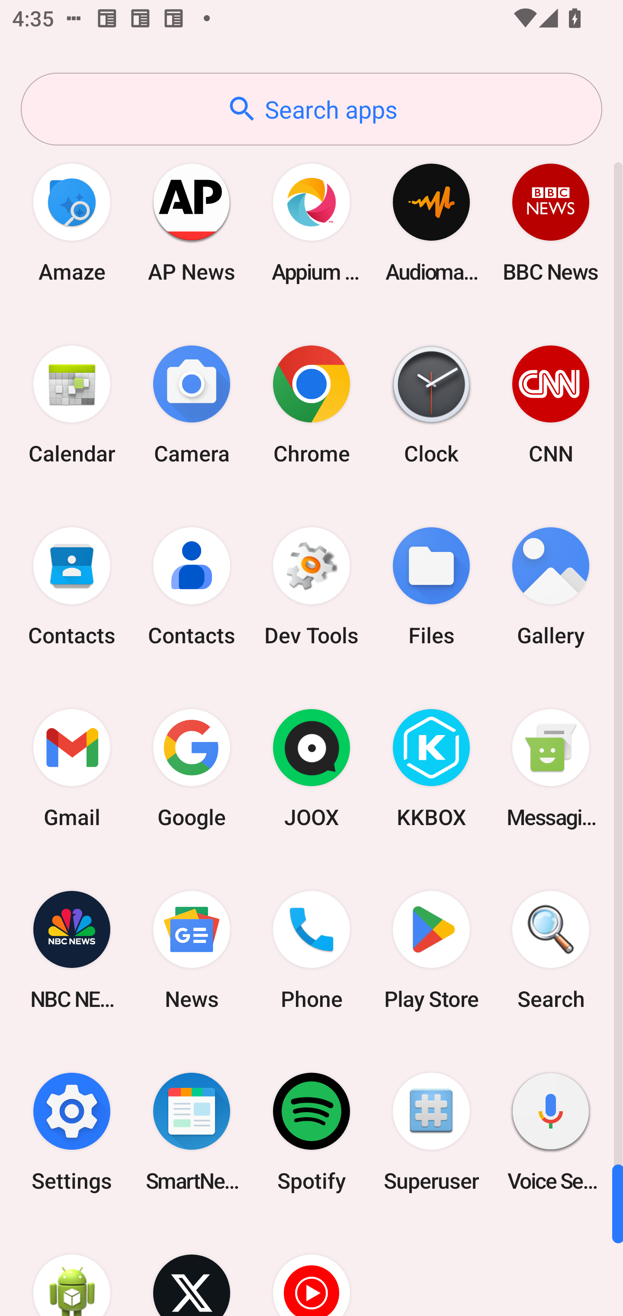 This screenshot has height=1316, width=623. I want to click on YT Music, so click(311, 1269).